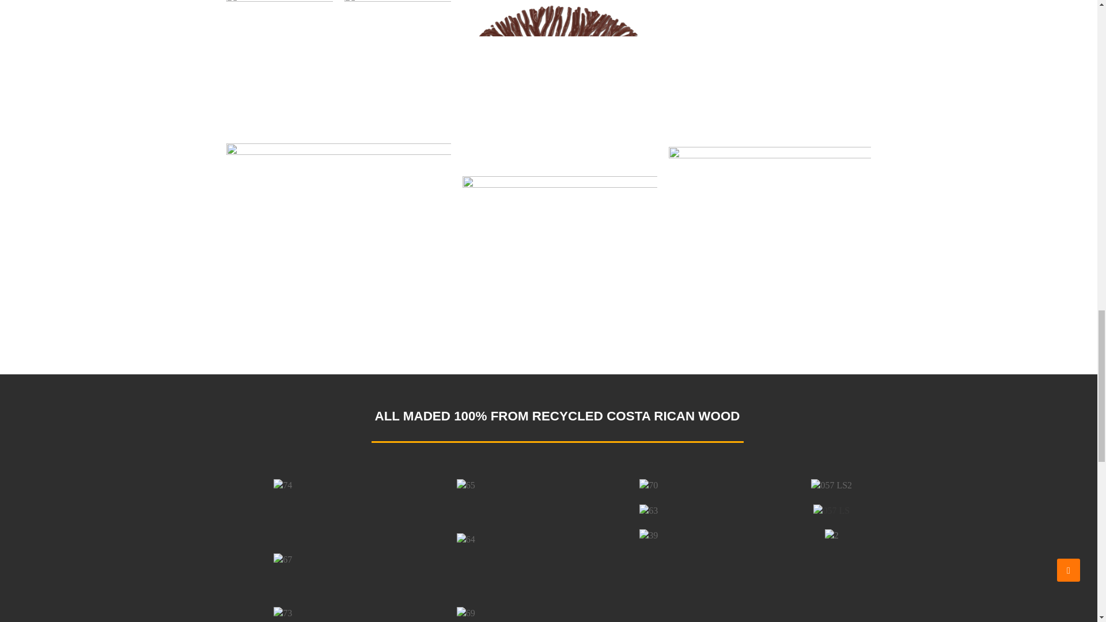 The height and width of the screenshot is (622, 1106). Describe the element at coordinates (282, 560) in the screenshot. I see `67` at that location.